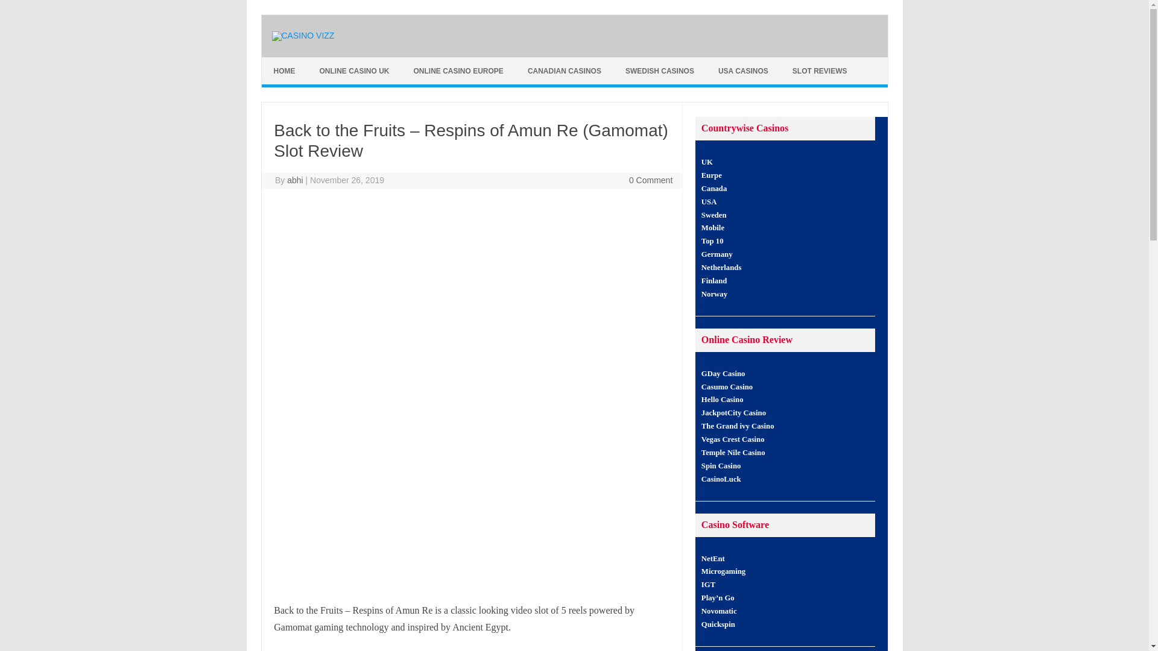 This screenshot has height=651, width=1158. I want to click on ONLINE CASINO EUROPE, so click(458, 71).